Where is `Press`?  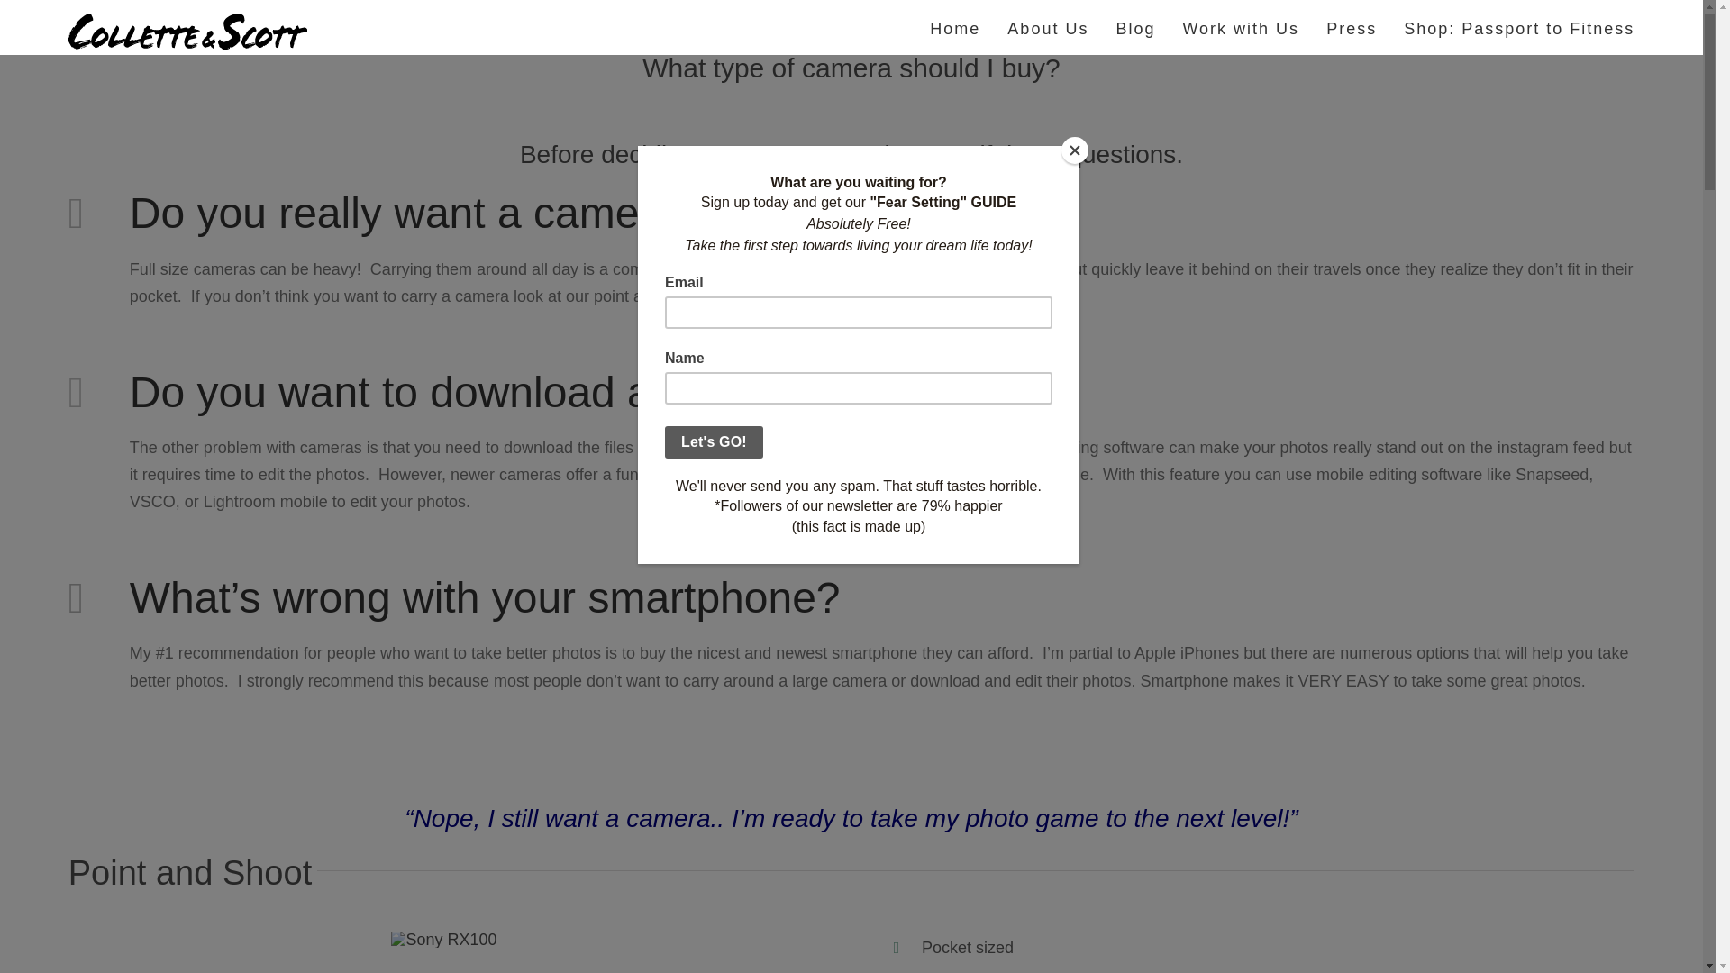 Press is located at coordinates (1352, 27).